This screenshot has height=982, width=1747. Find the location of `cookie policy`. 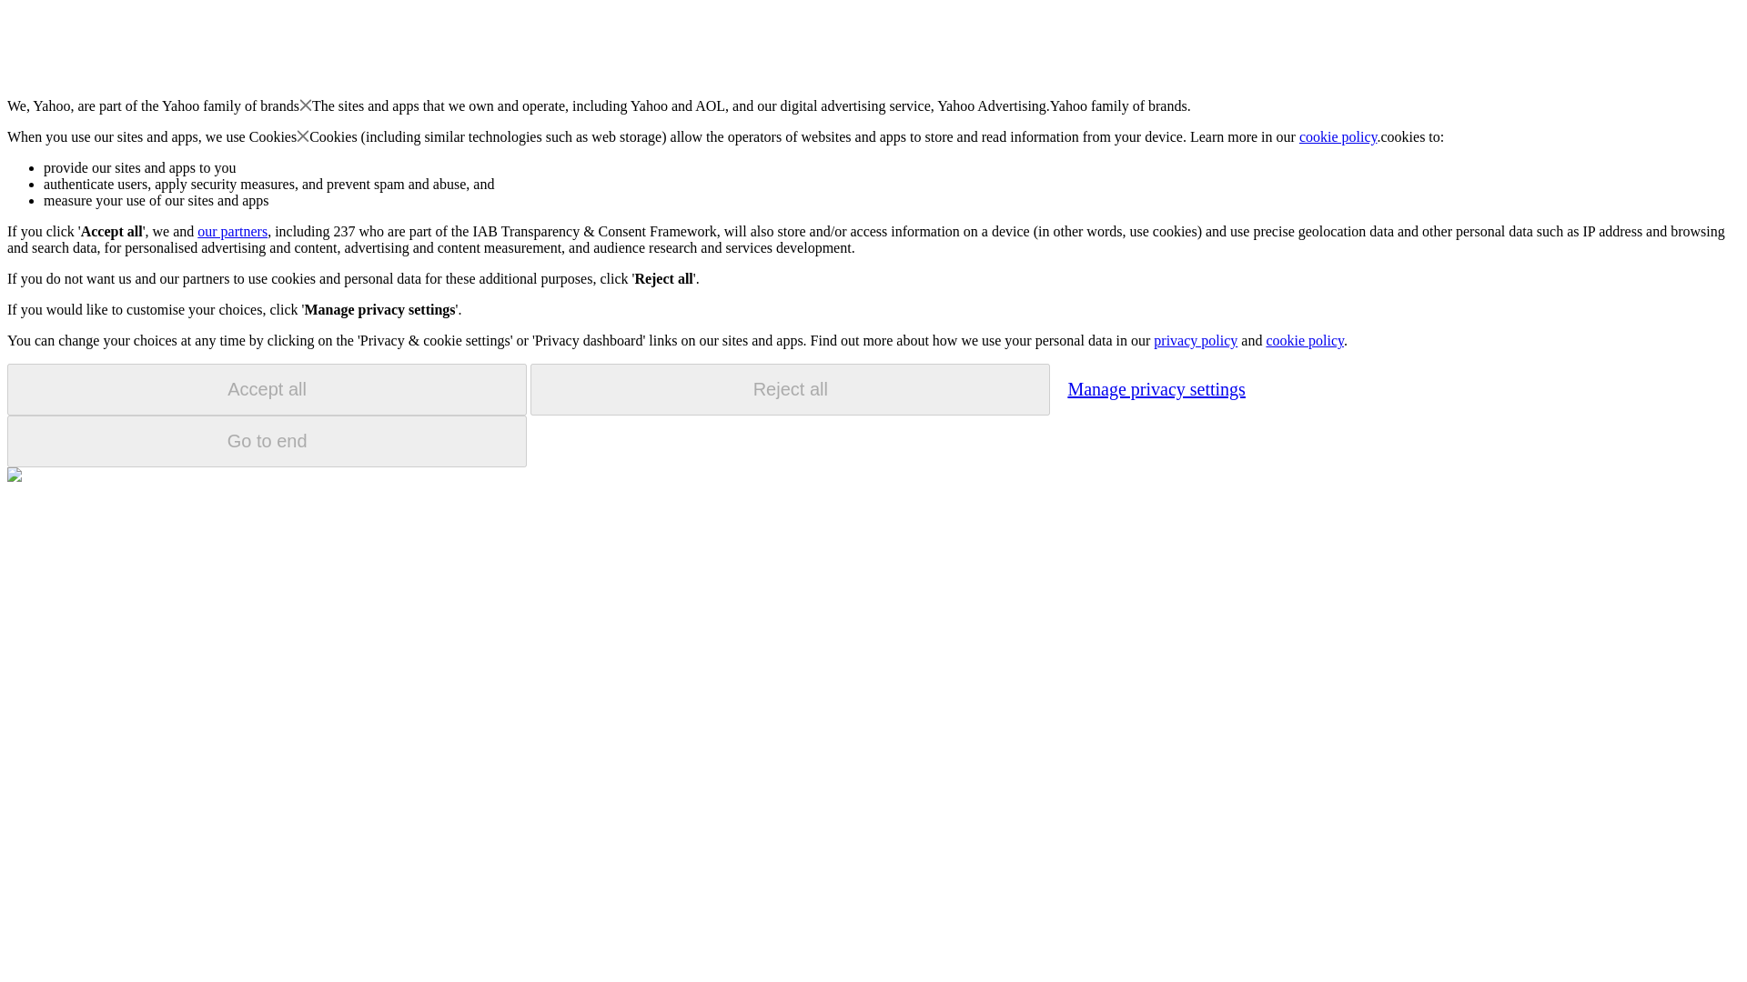

cookie policy is located at coordinates (1338, 136).